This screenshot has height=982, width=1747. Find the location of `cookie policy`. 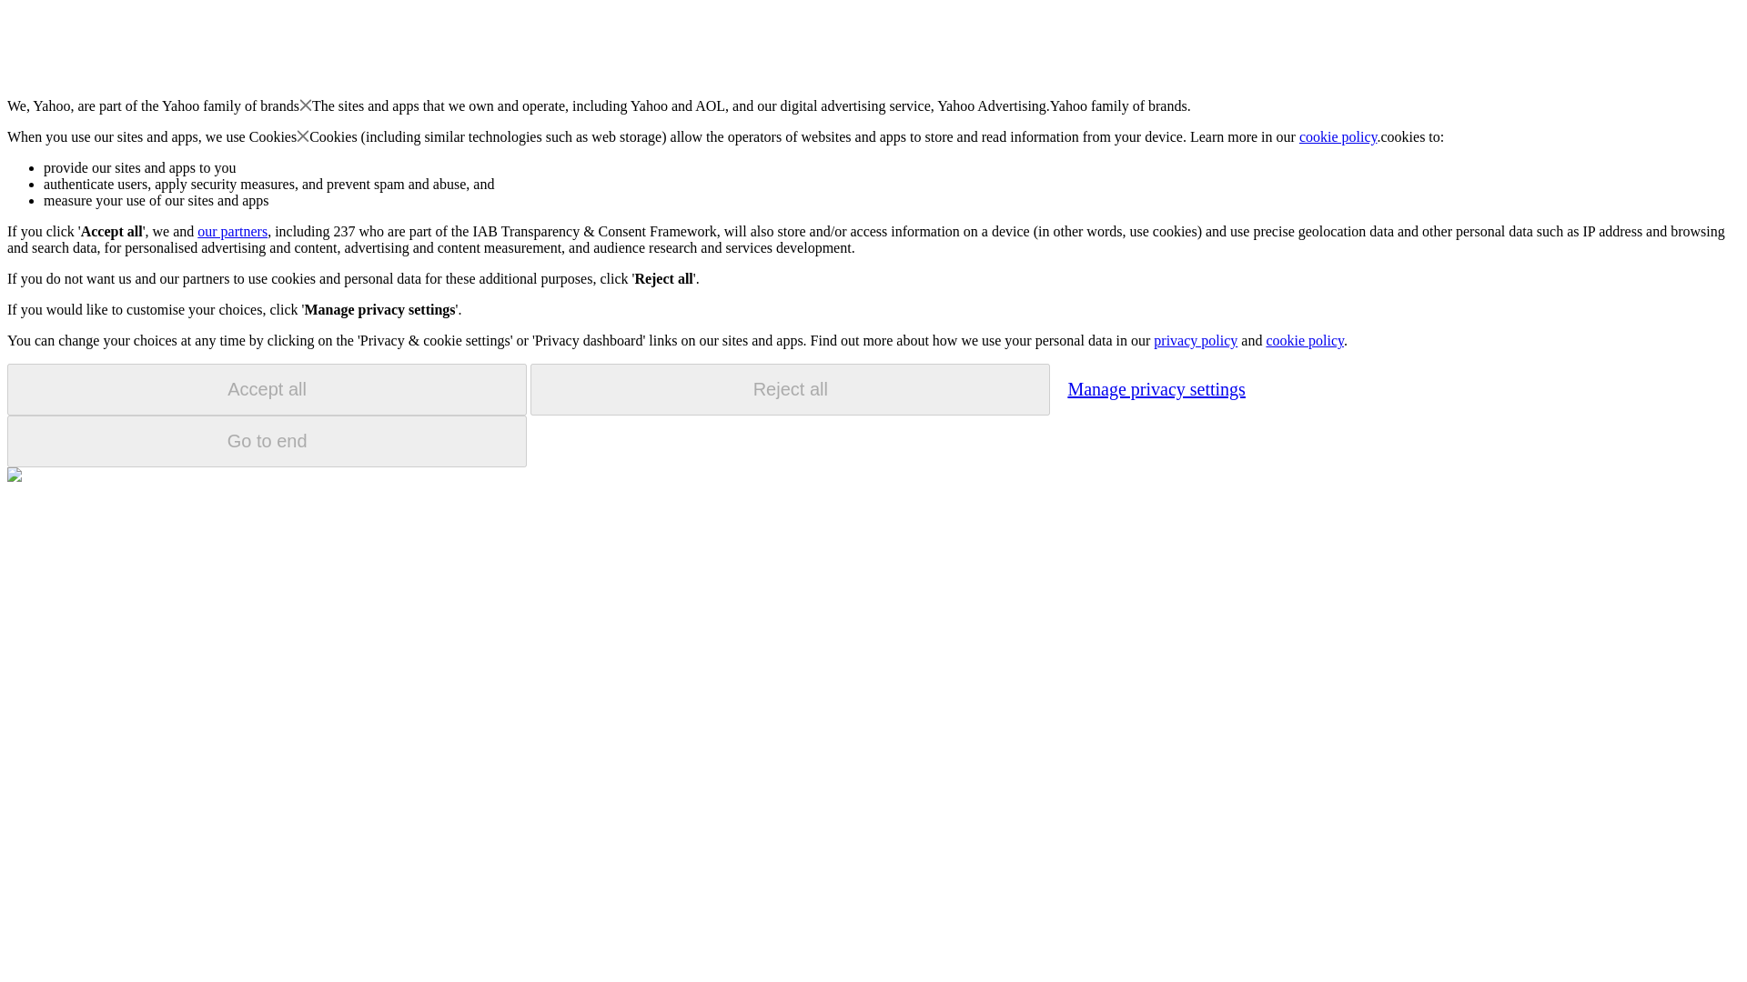

cookie policy is located at coordinates (1338, 136).